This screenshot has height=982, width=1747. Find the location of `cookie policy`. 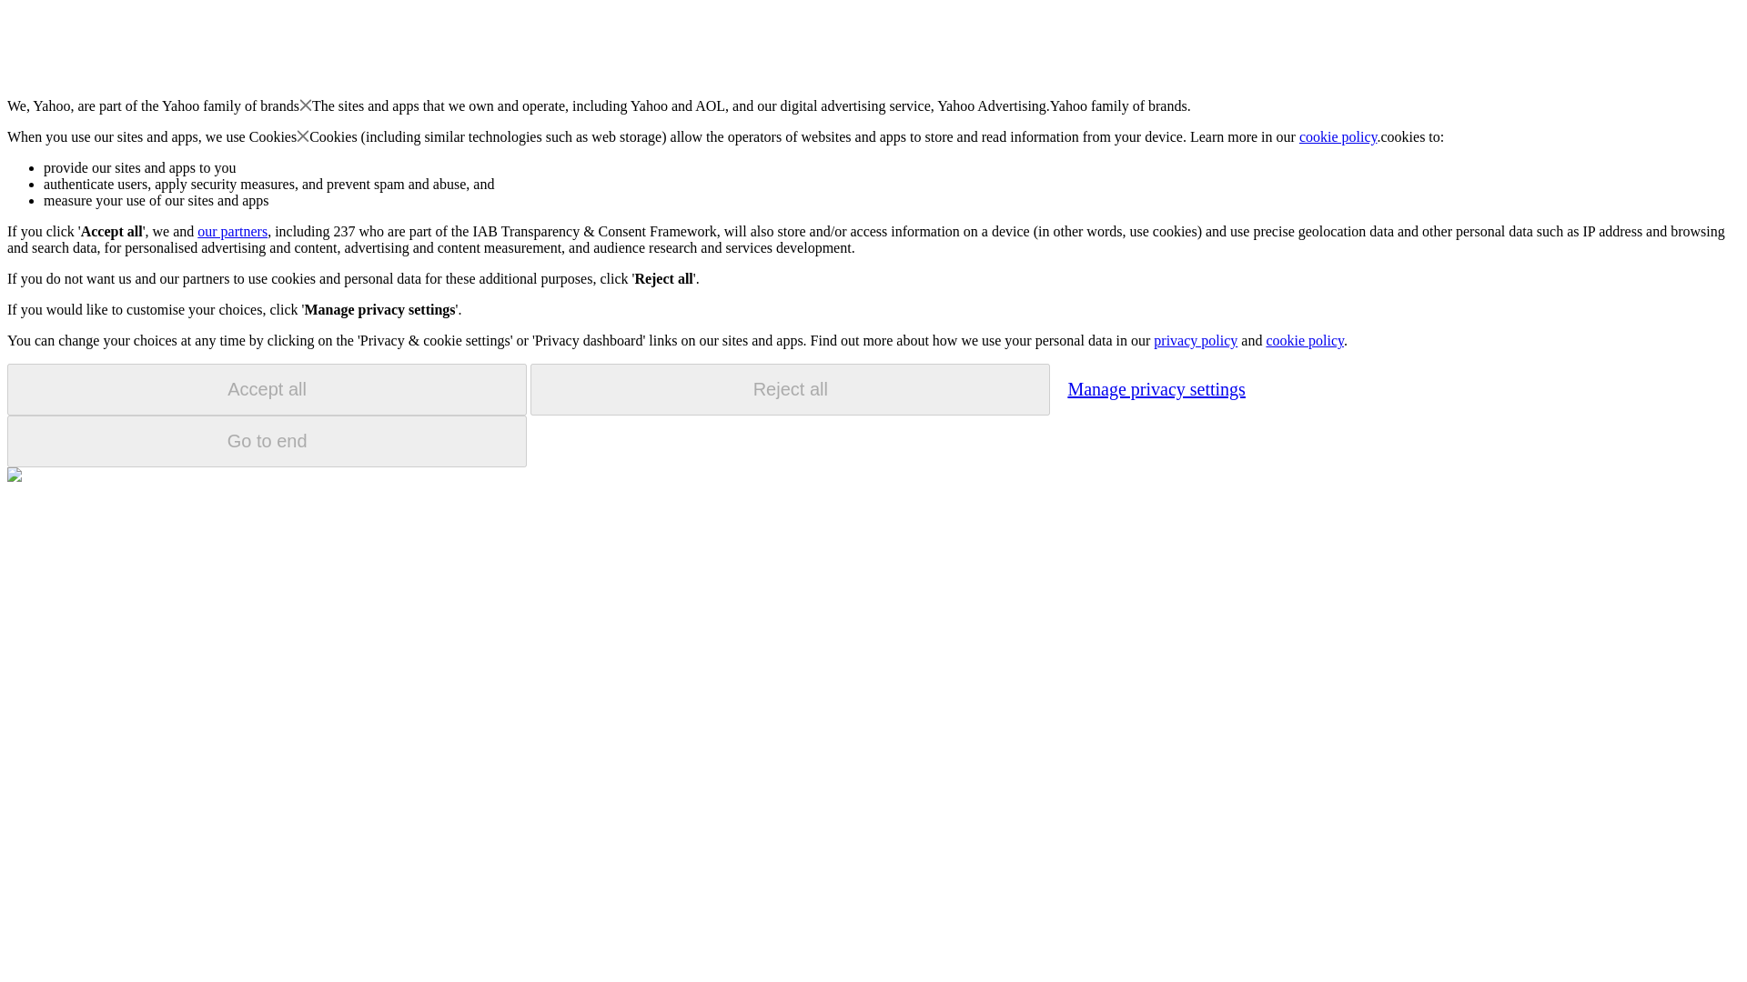

cookie policy is located at coordinates (1338, 136).